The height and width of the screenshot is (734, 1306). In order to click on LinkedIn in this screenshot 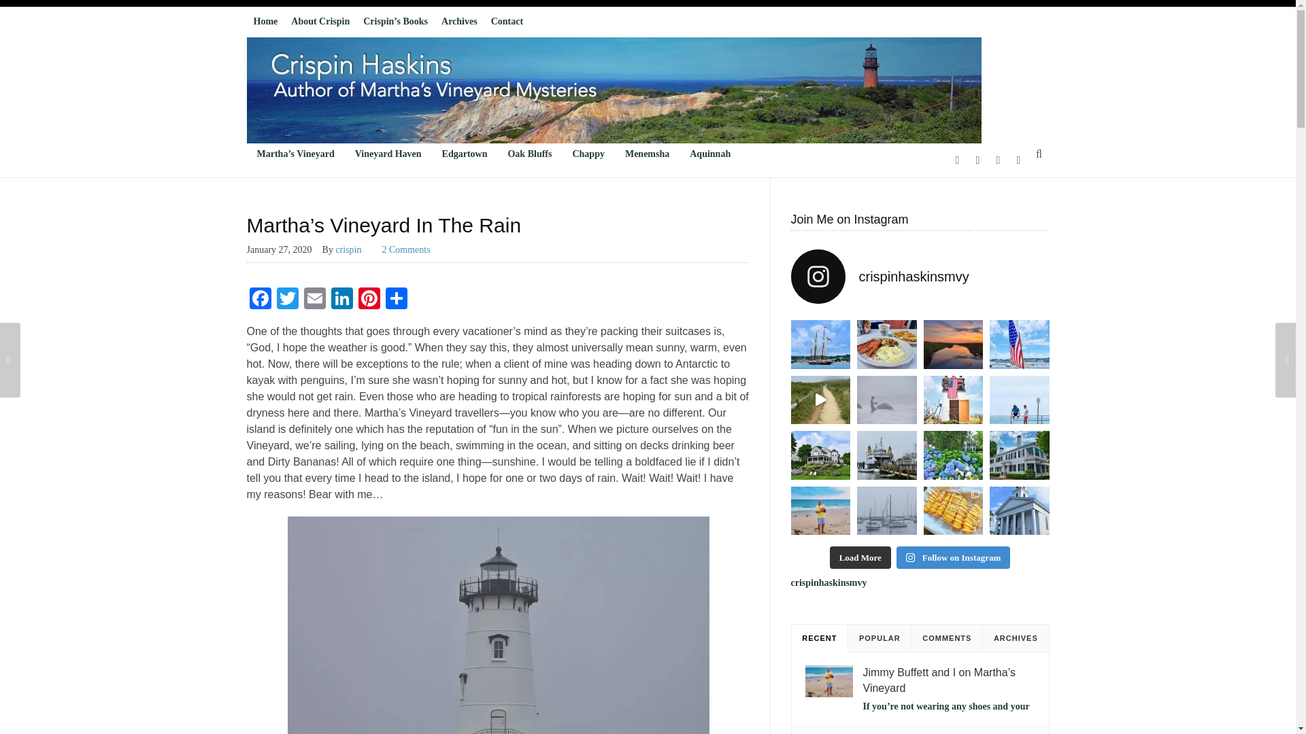, I will do `click(341, 300)`.